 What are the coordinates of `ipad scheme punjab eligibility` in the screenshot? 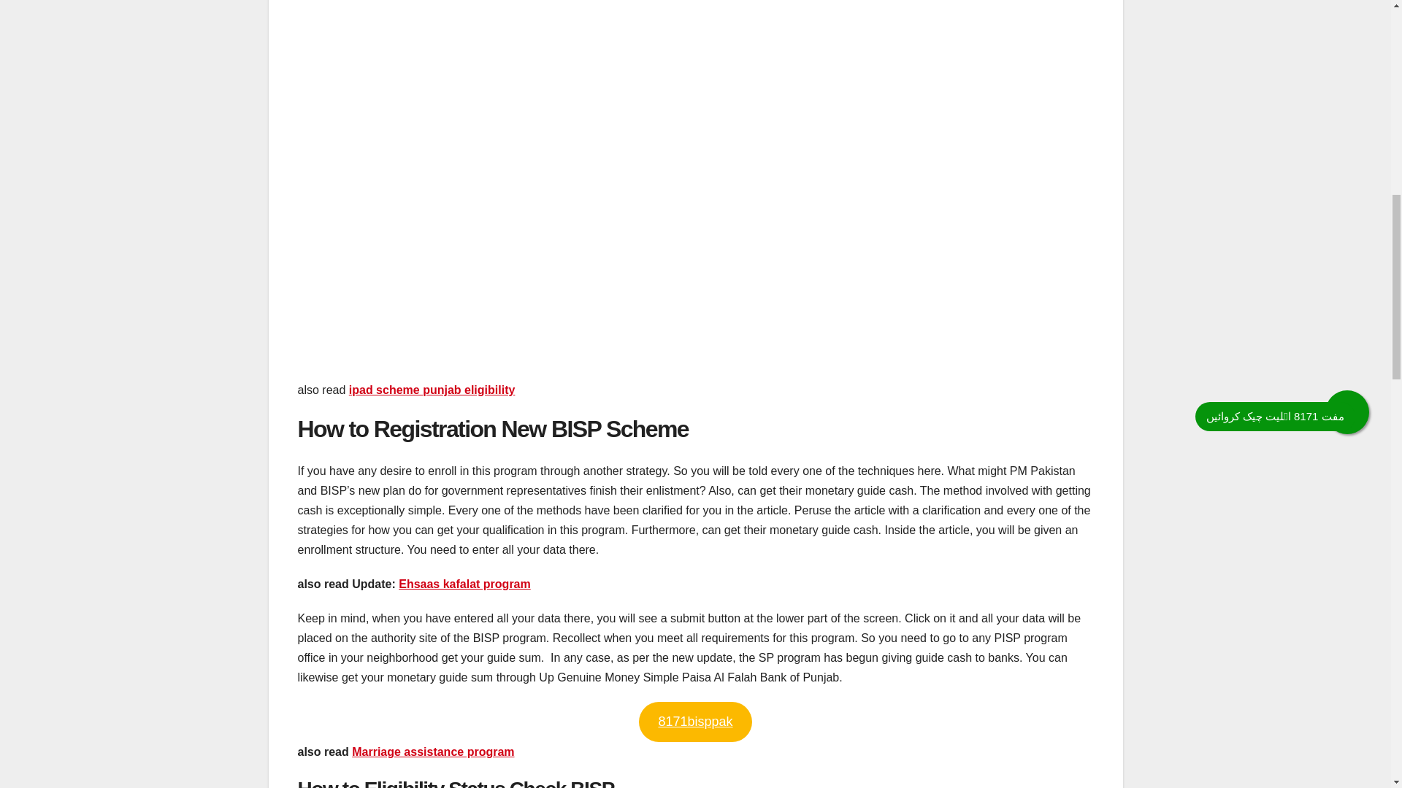 It's located at (432, 390).